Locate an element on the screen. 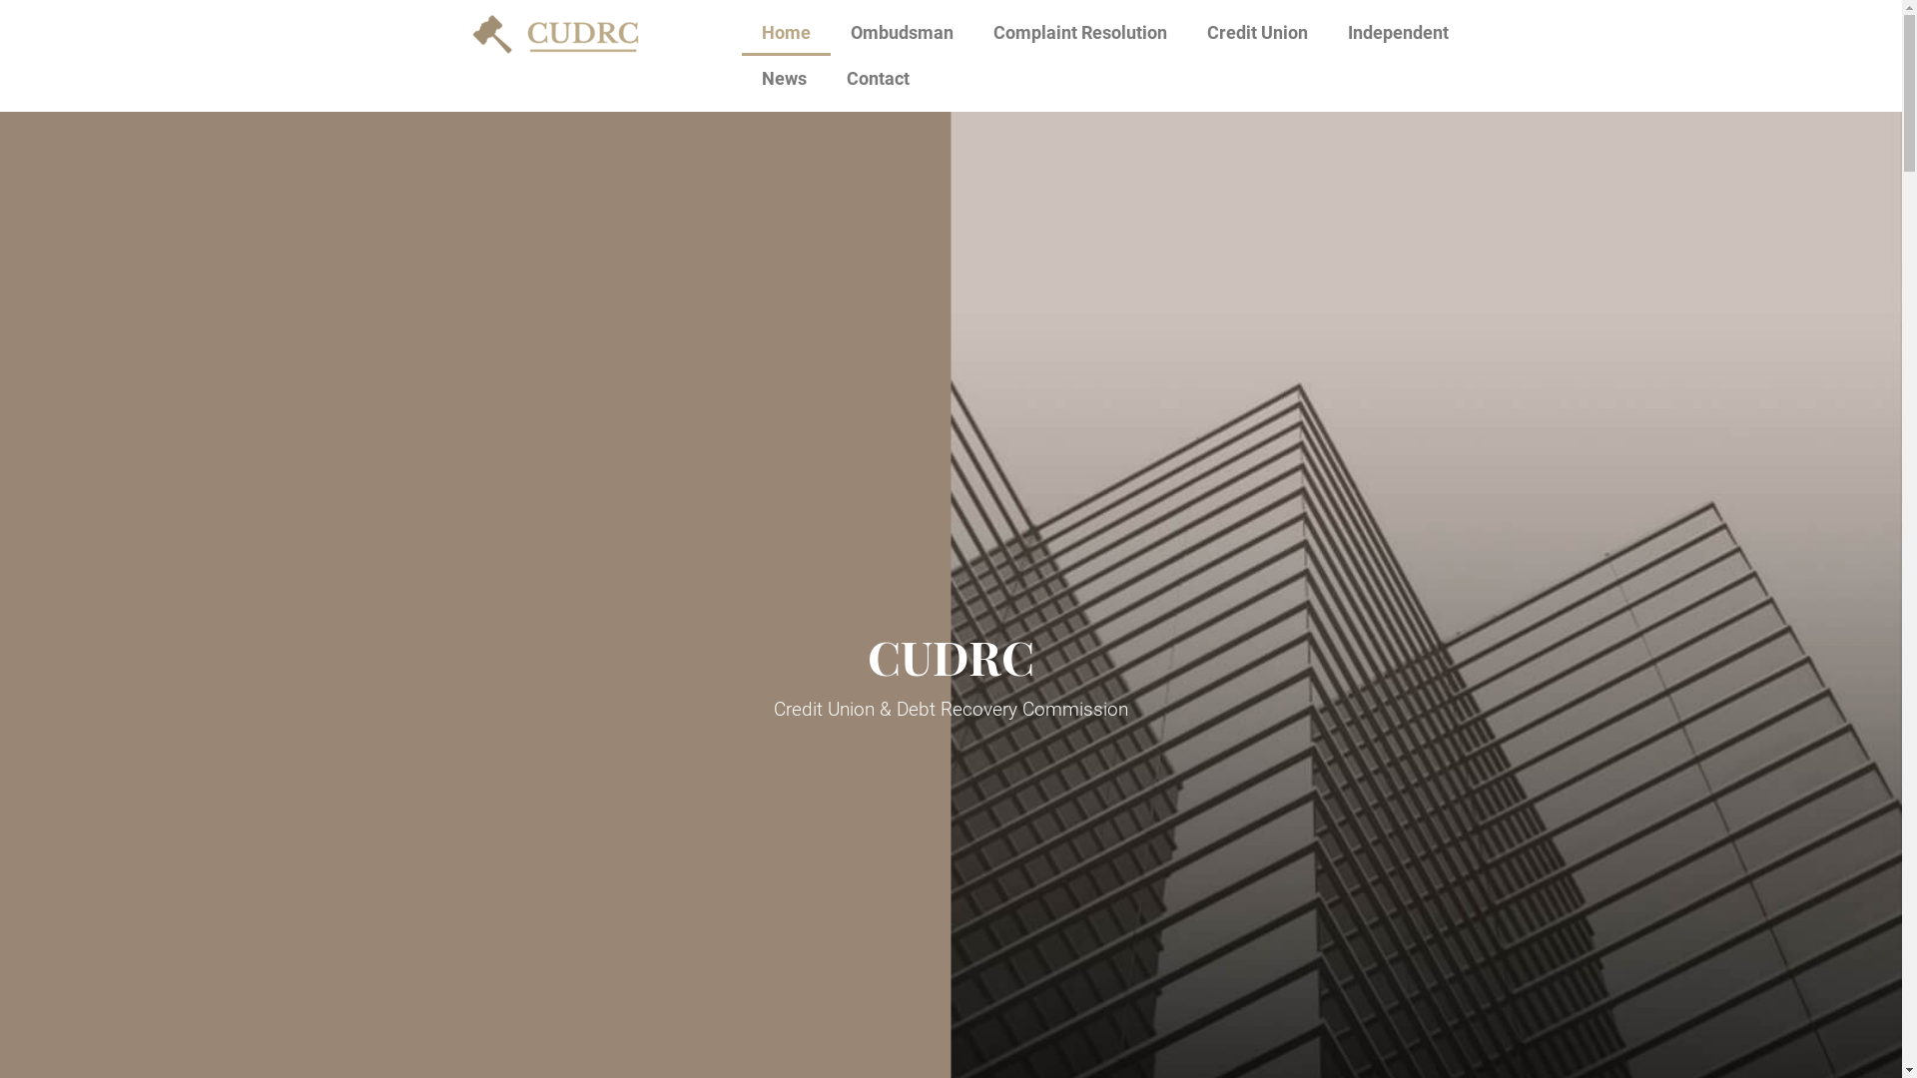 The image size is (1917, 1078). Independent is located at coordinates (1398, 33).